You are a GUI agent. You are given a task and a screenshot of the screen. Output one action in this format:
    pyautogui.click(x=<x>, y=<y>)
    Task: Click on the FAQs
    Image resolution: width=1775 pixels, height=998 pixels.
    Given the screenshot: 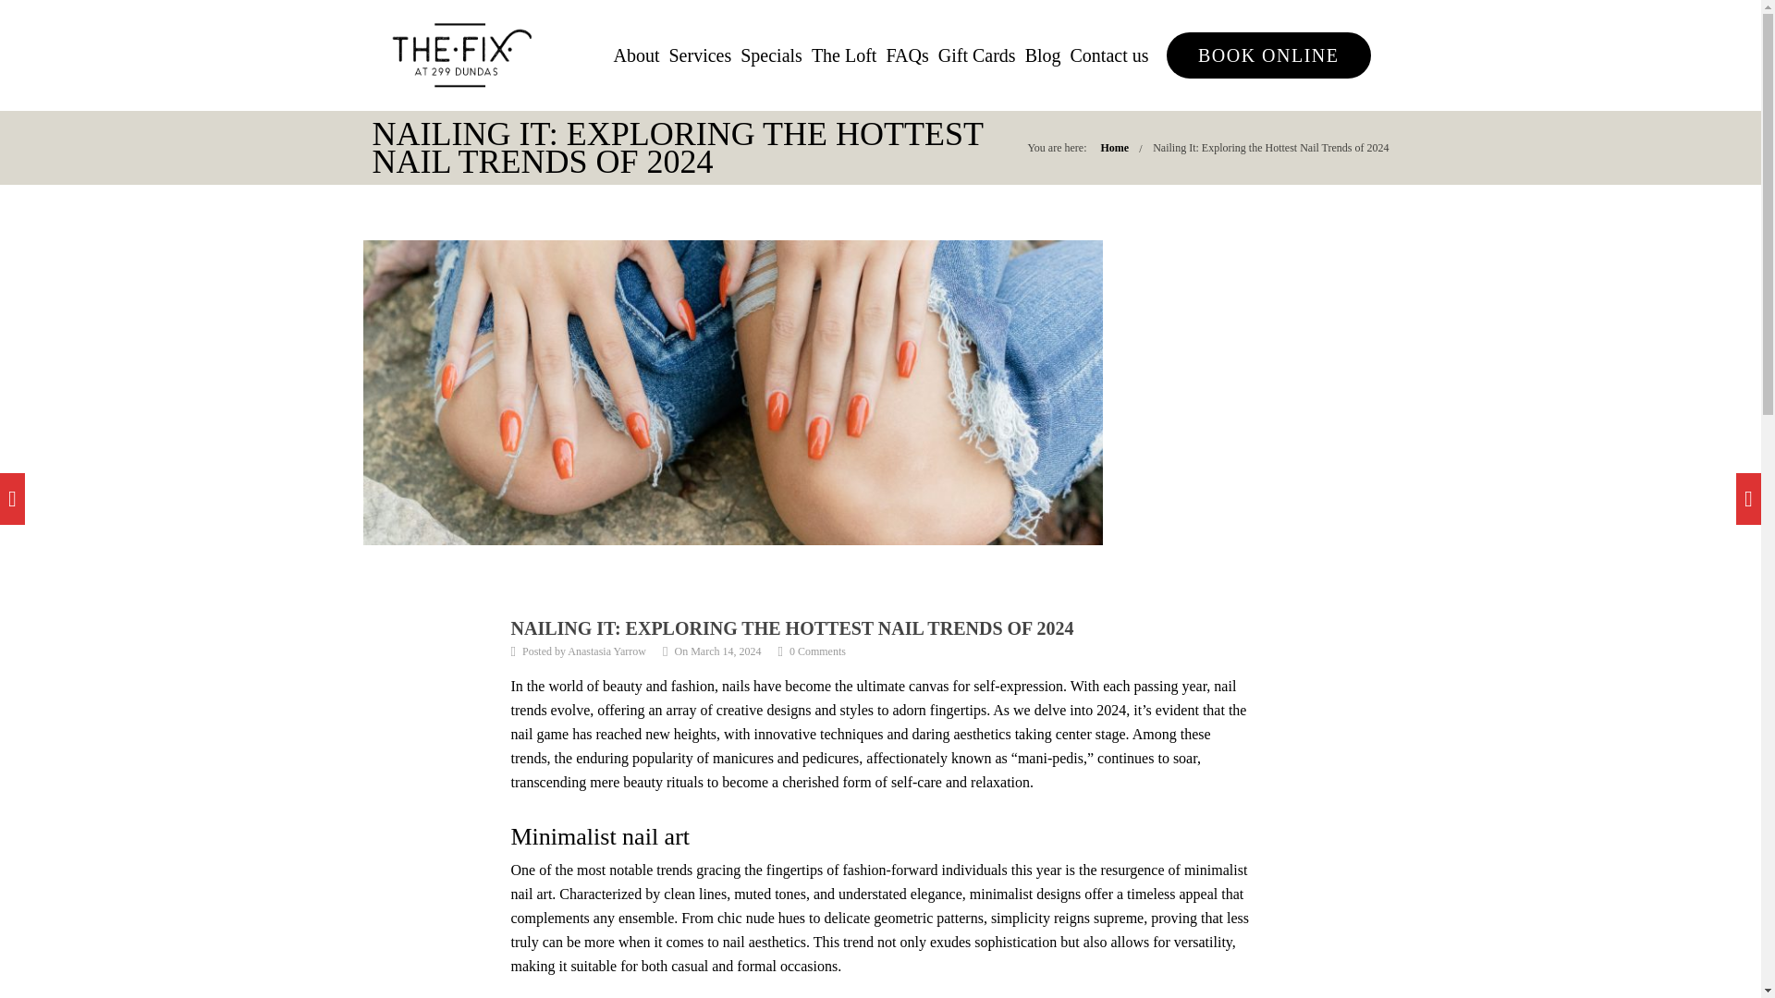 What is the action you would take?
    pyautogui.click(x=907, y=55)
    